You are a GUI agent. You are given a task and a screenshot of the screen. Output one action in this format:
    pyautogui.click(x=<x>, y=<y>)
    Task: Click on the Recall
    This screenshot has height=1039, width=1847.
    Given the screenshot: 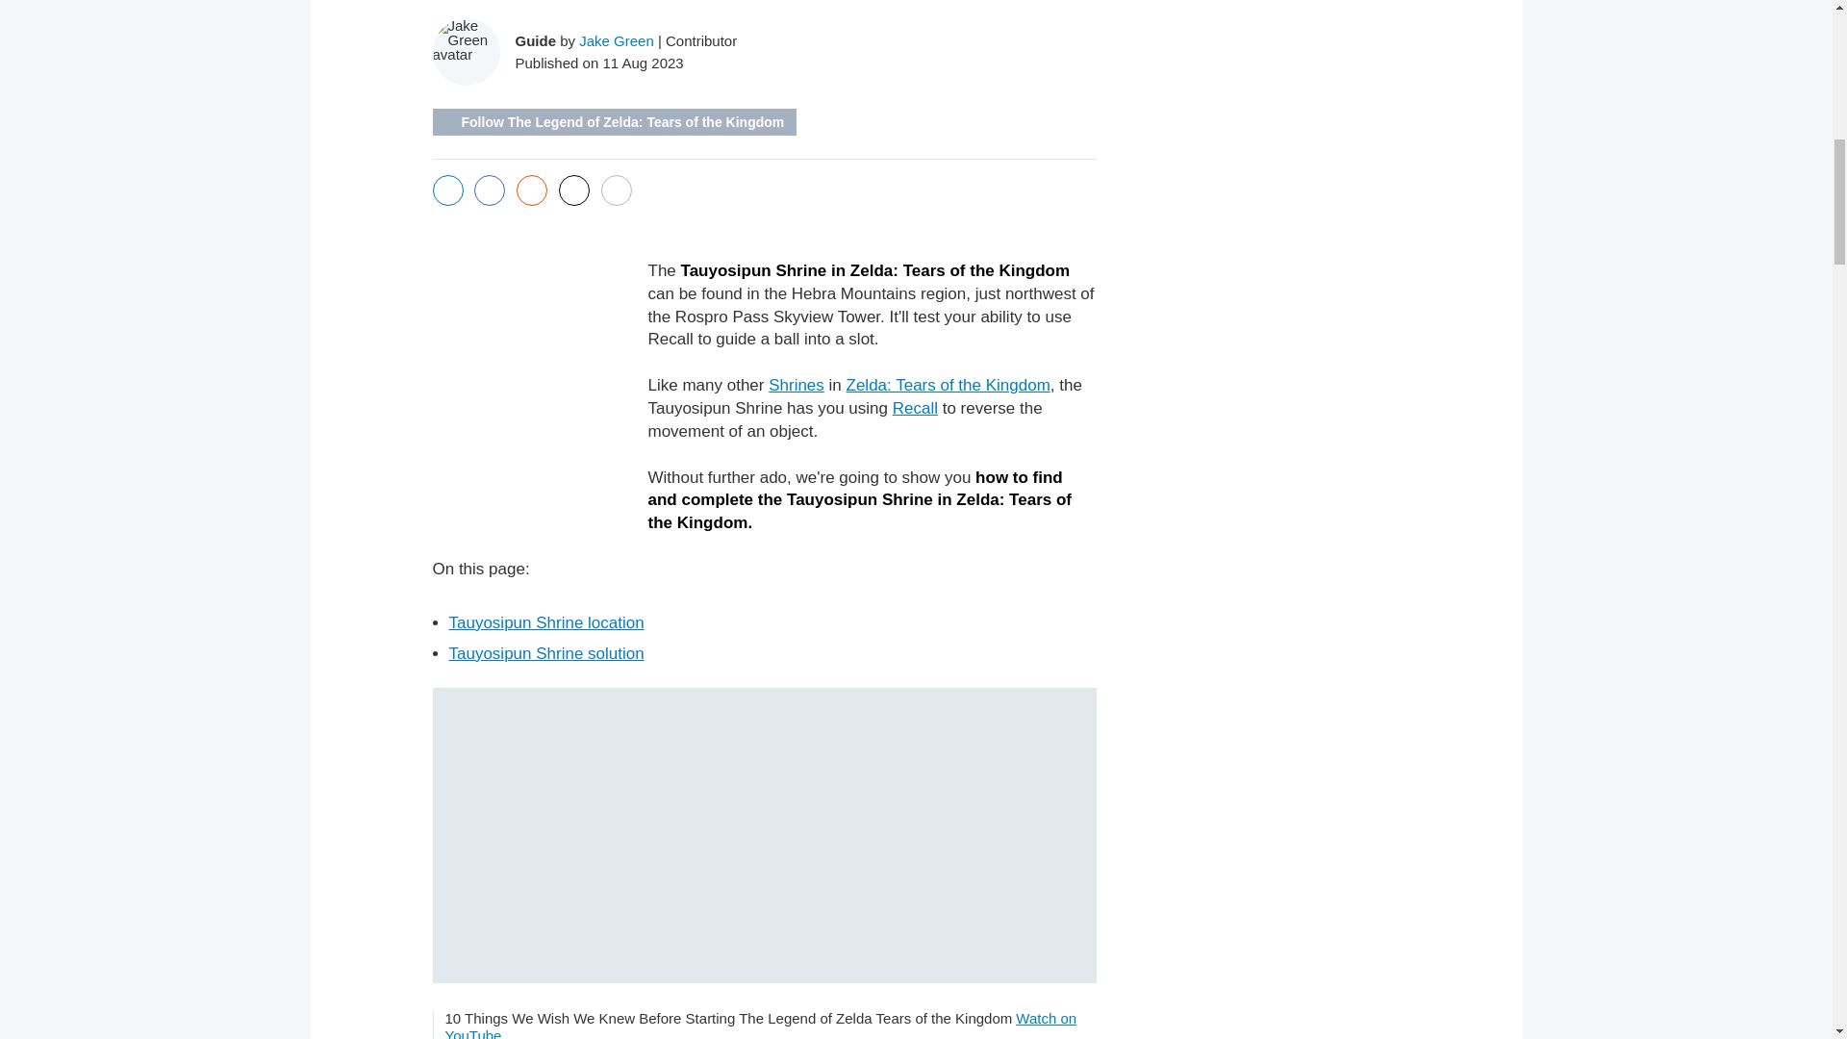 What is the action you would take?
    pyautogui.click(x=915, y=408)
    